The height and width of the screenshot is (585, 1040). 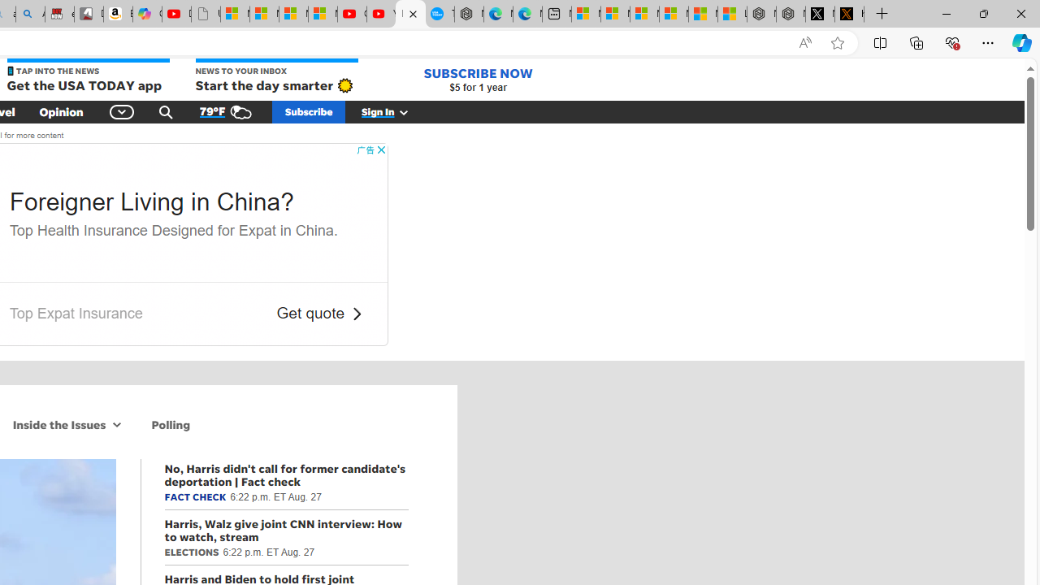 I want to click on Class: ns-8fxrh-e-25, so click(x=356, y=314).